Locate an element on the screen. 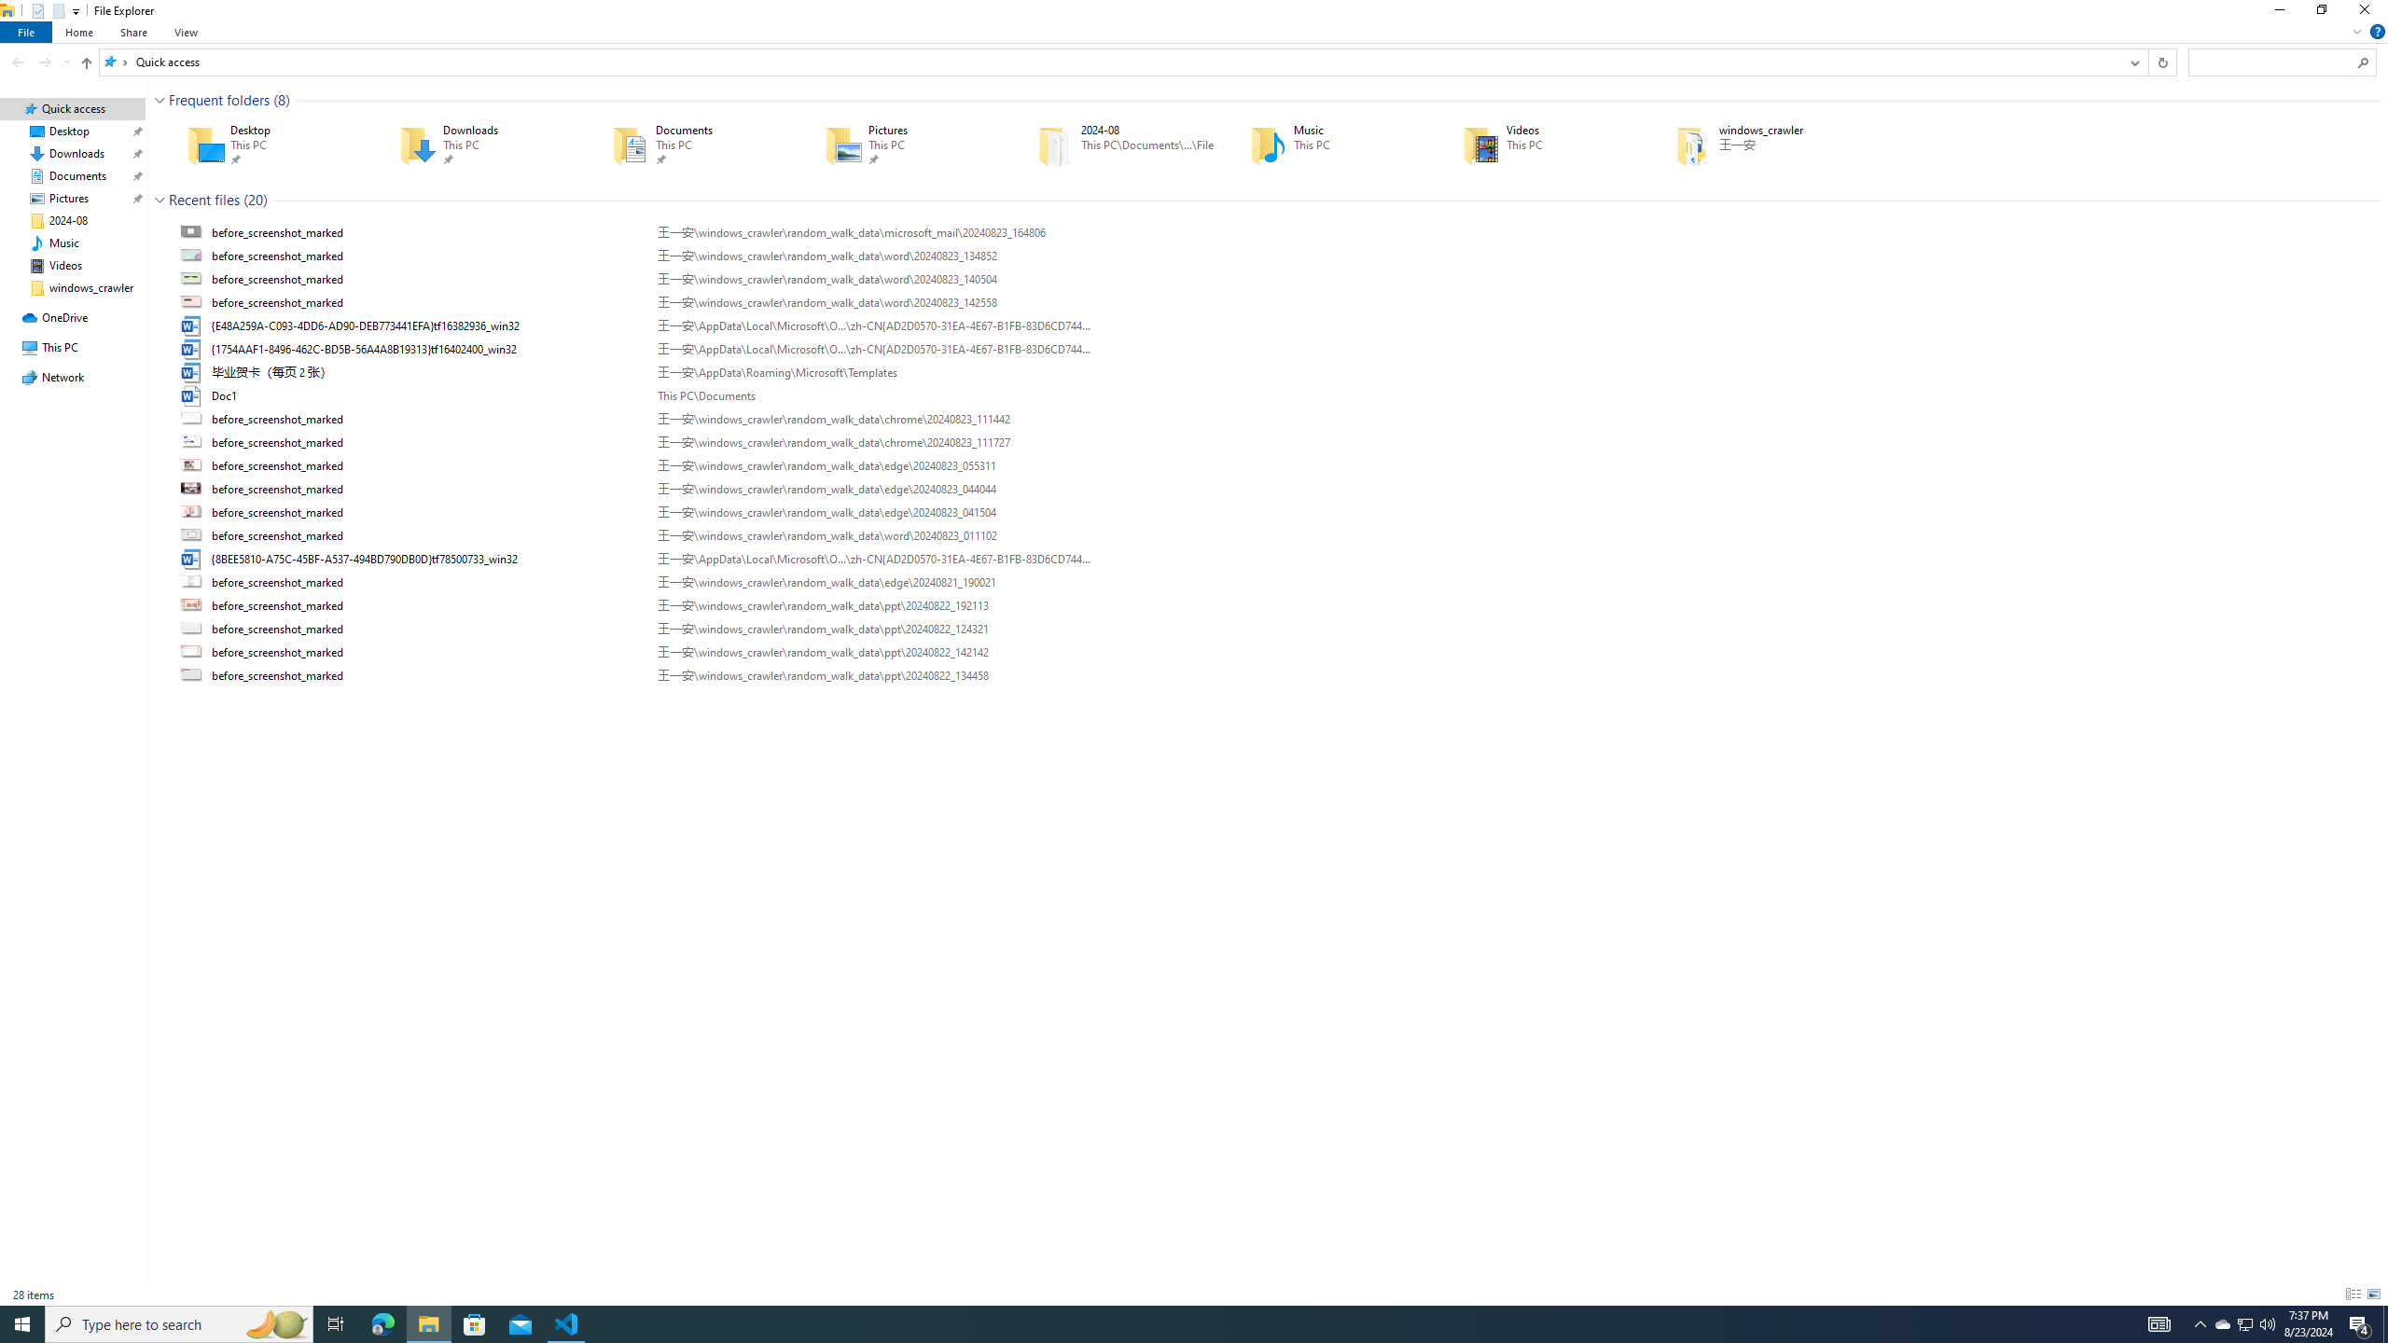 The width and height of the screenshot is (2388, 1343). Home is located at coordinates (80, 32).